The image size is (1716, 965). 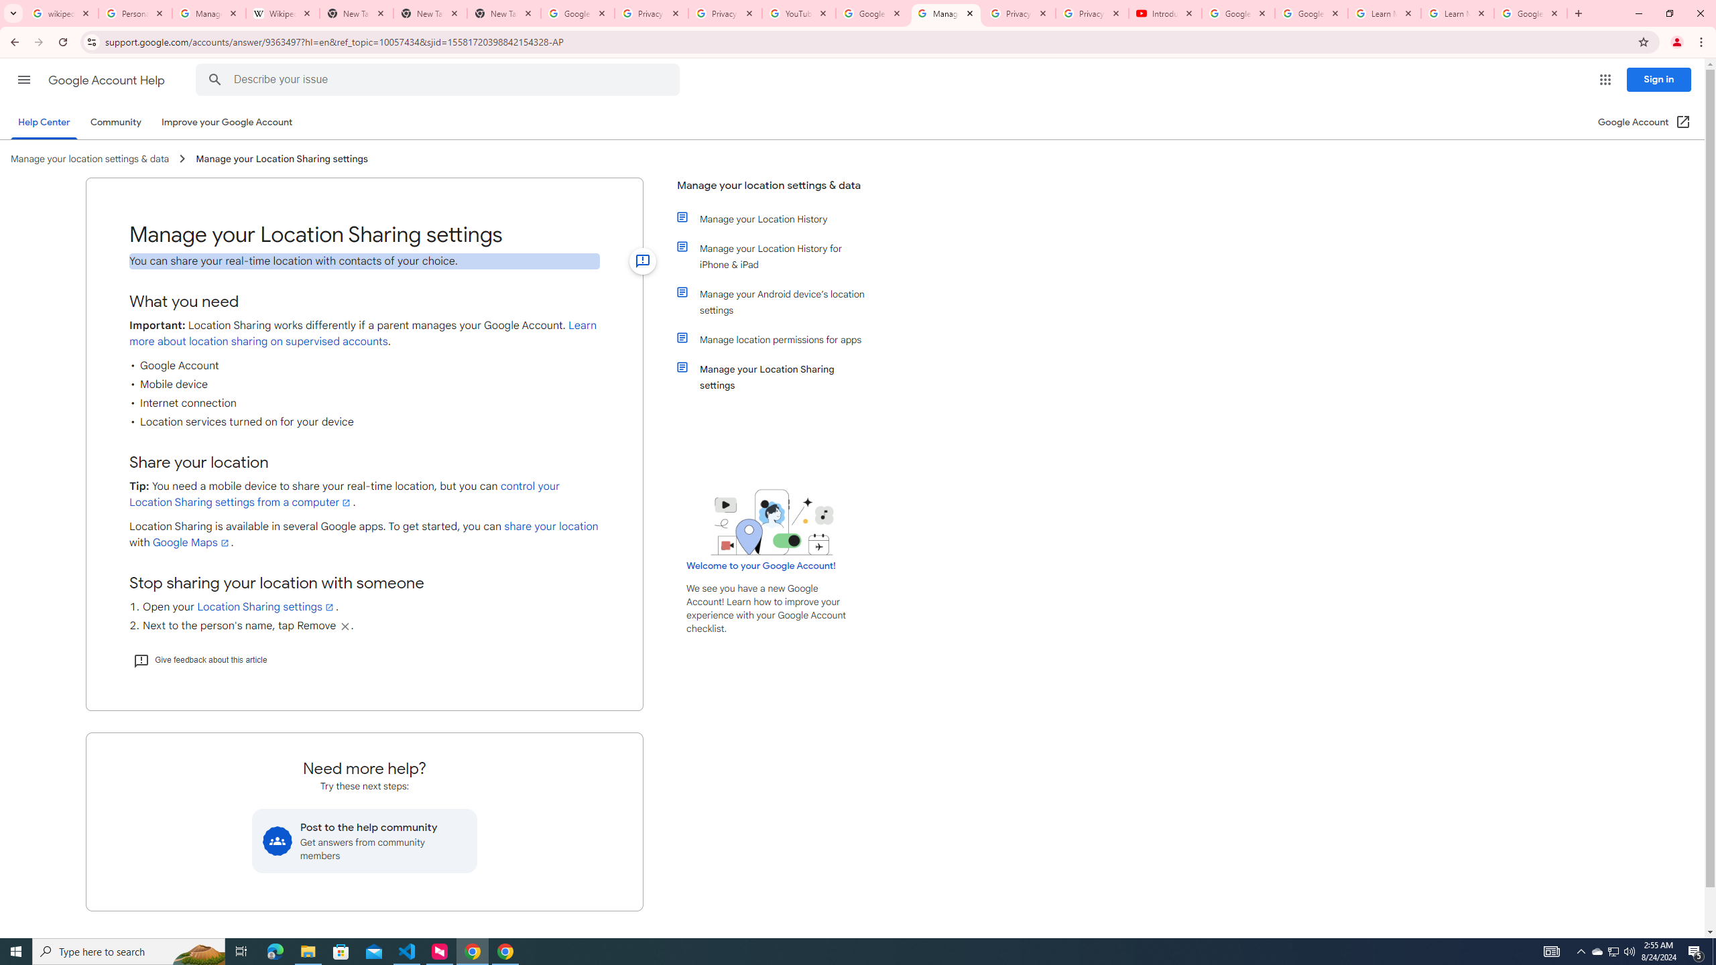 What do you see at coordinates (115, 122) in the screenshot?
I see `Community` at bounding box center [115, 122].